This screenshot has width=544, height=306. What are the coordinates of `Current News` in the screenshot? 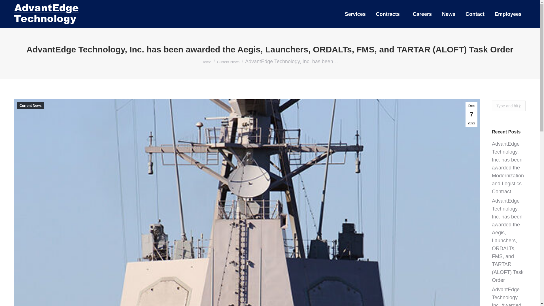 It's located at (30, 105).